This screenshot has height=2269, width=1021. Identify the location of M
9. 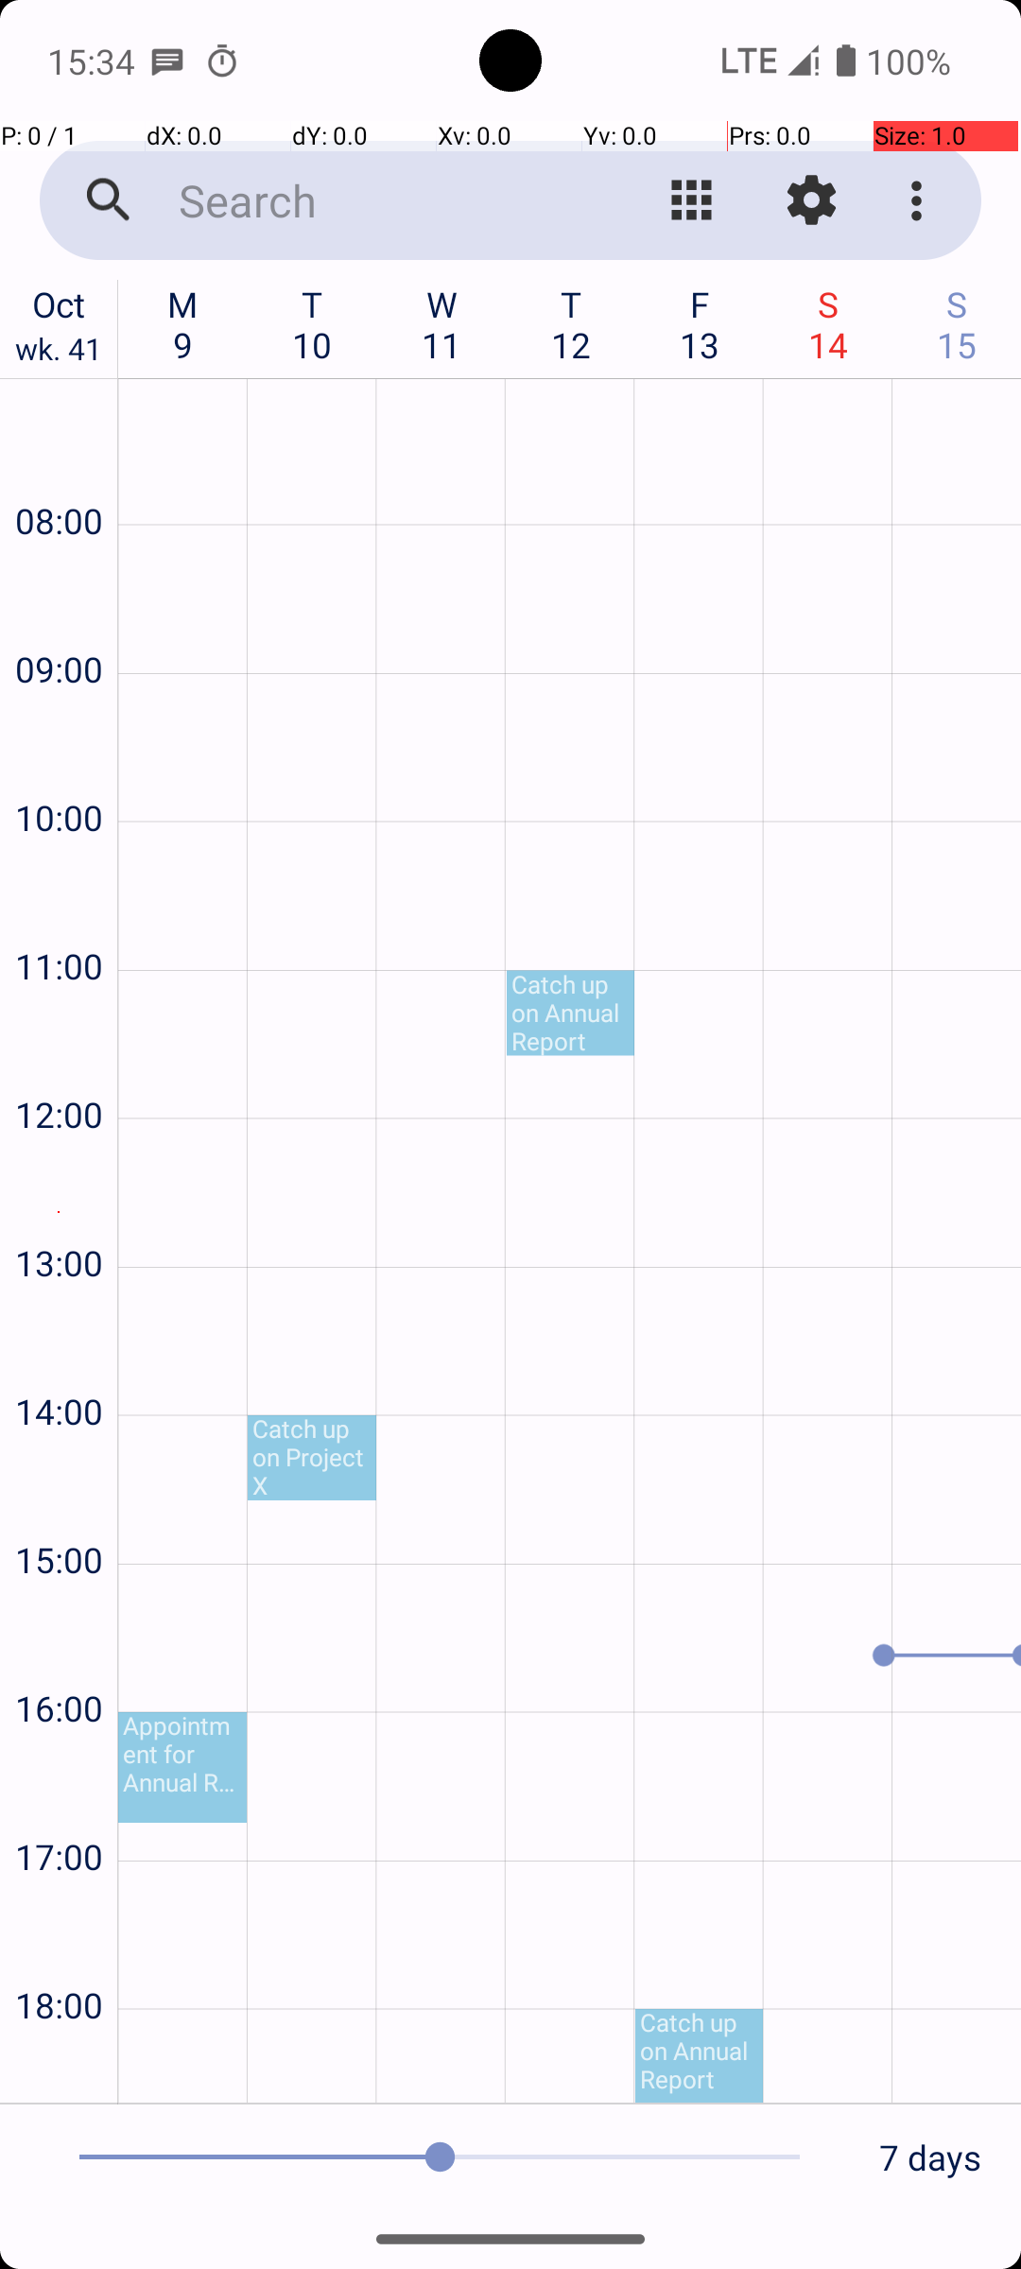
(183, 324).